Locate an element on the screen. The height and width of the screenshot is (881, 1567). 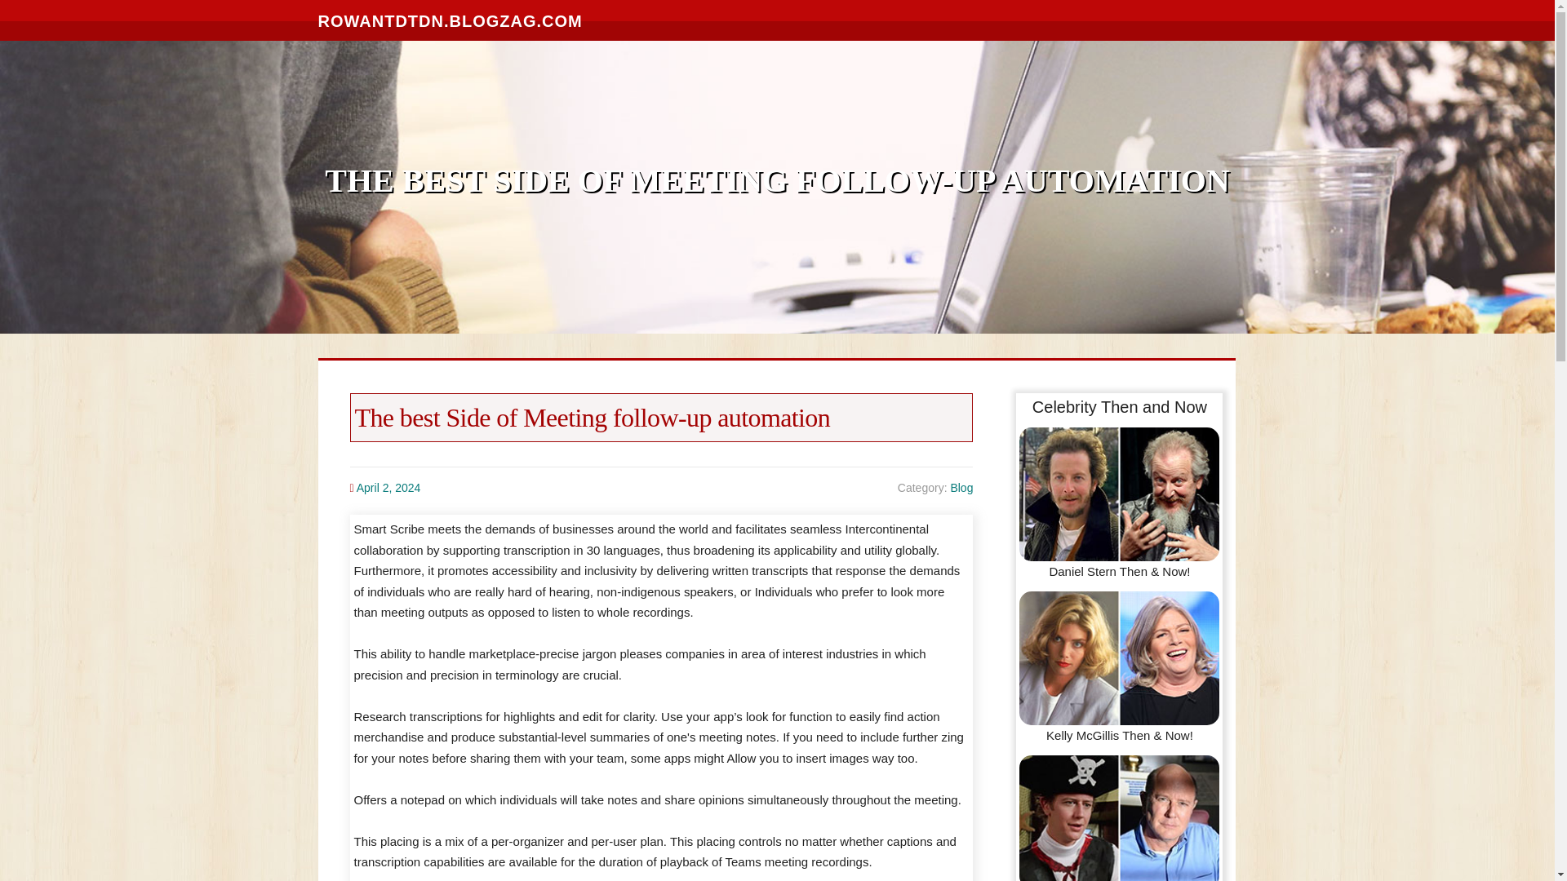
Skip to content is located at coordinates (41, 10).